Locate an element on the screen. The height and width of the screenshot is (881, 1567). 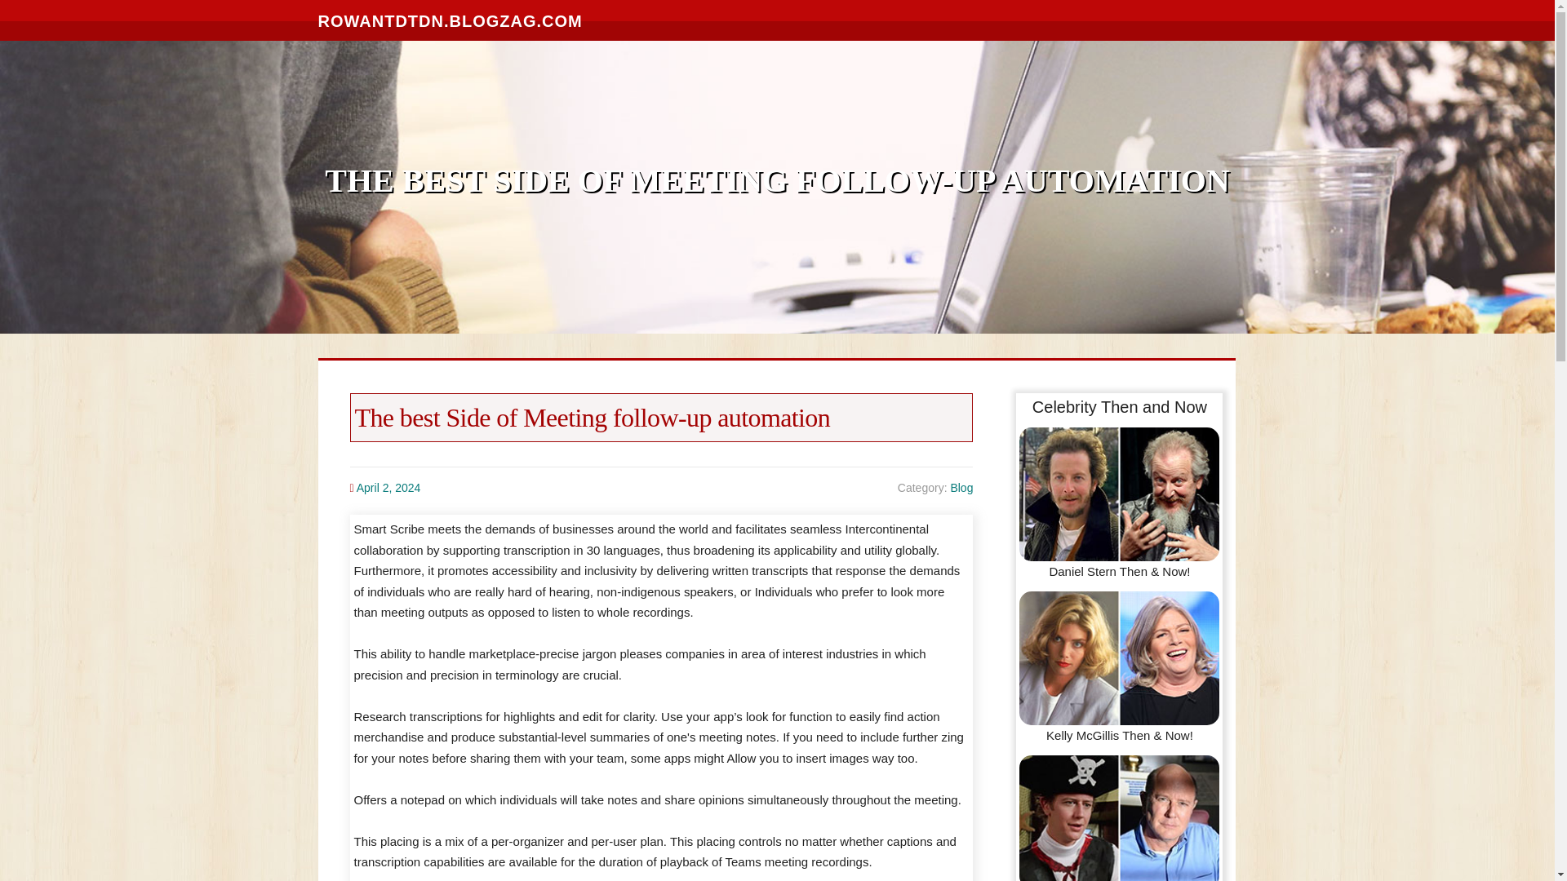
Skip to content is located at coordinates (41, 10).